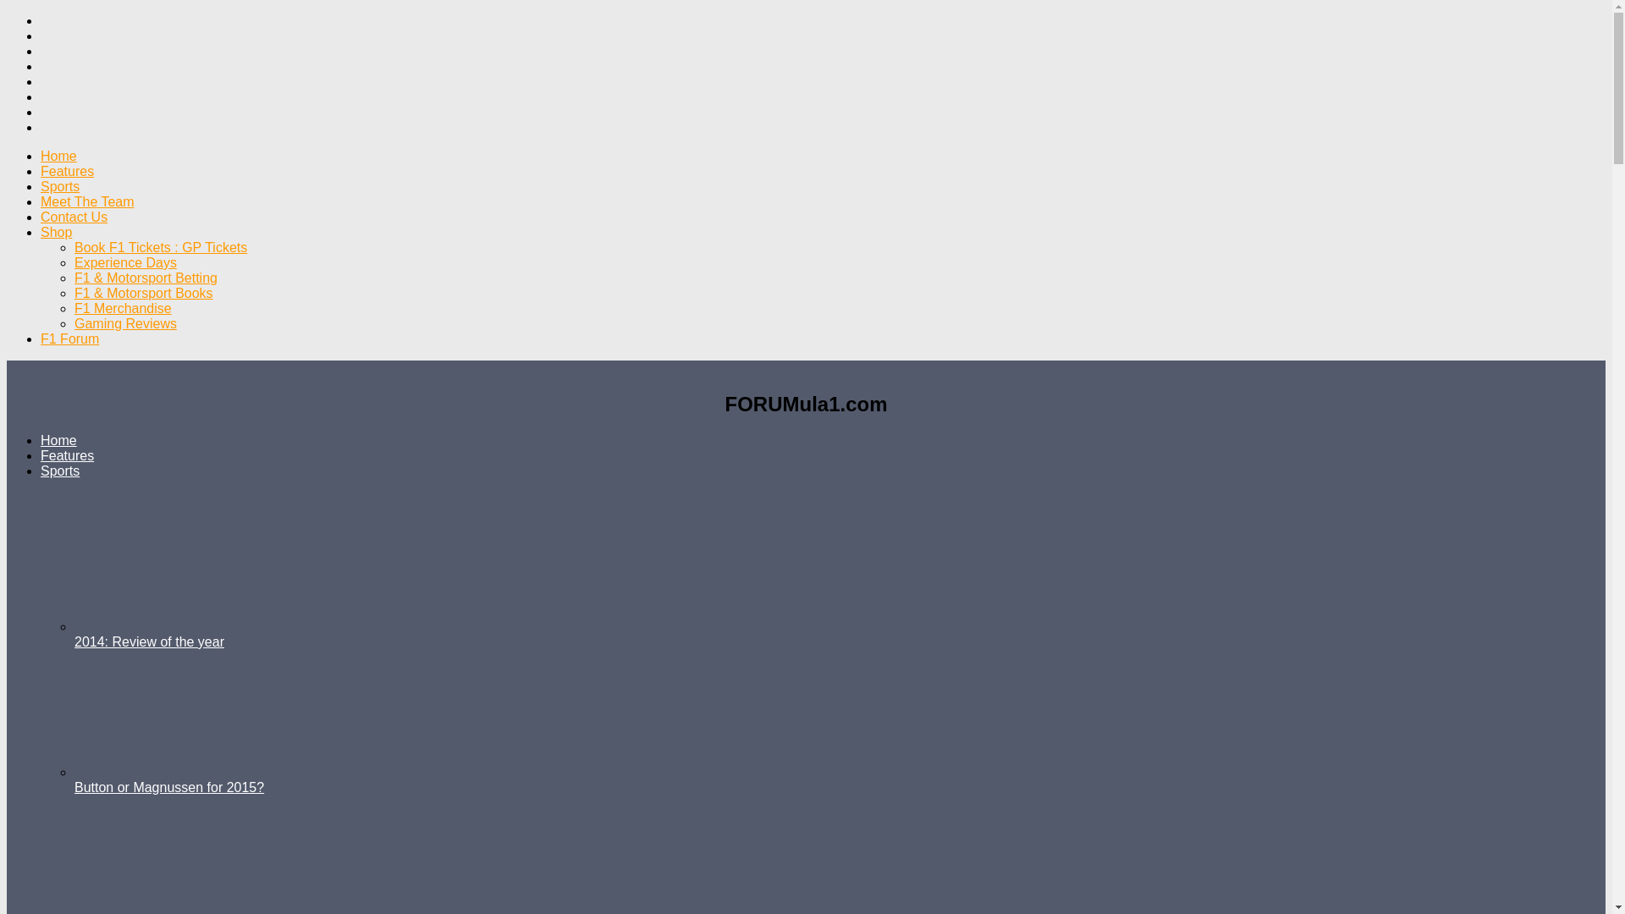 This screenshot has width=1625, height=914. What do you see at coordinates (68, 455) in the screenshot?
I see `Features` at bounding box center [68, 455].